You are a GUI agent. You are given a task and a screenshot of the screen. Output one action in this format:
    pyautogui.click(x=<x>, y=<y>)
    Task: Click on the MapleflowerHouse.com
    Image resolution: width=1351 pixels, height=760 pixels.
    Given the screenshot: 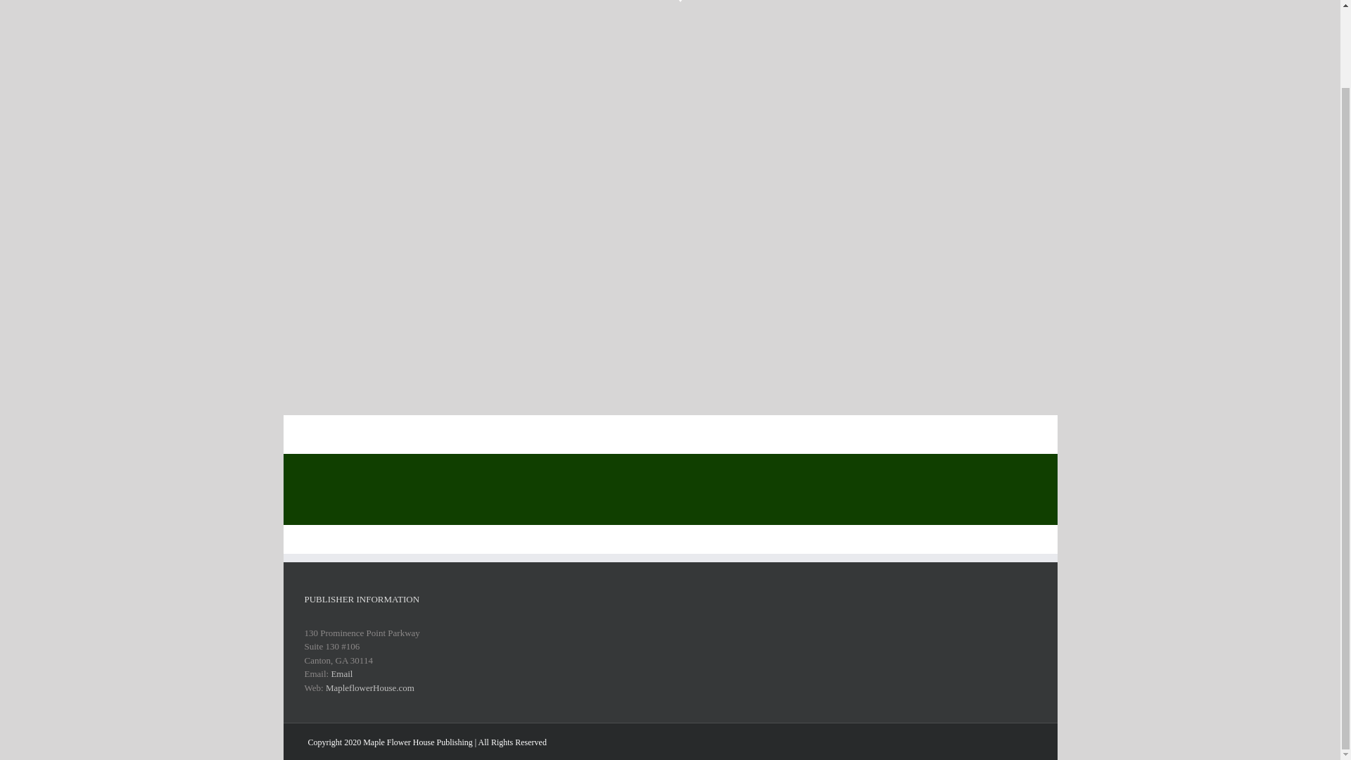 What is the action you would take?
    pyautogui.click(x=370, y=687)
    